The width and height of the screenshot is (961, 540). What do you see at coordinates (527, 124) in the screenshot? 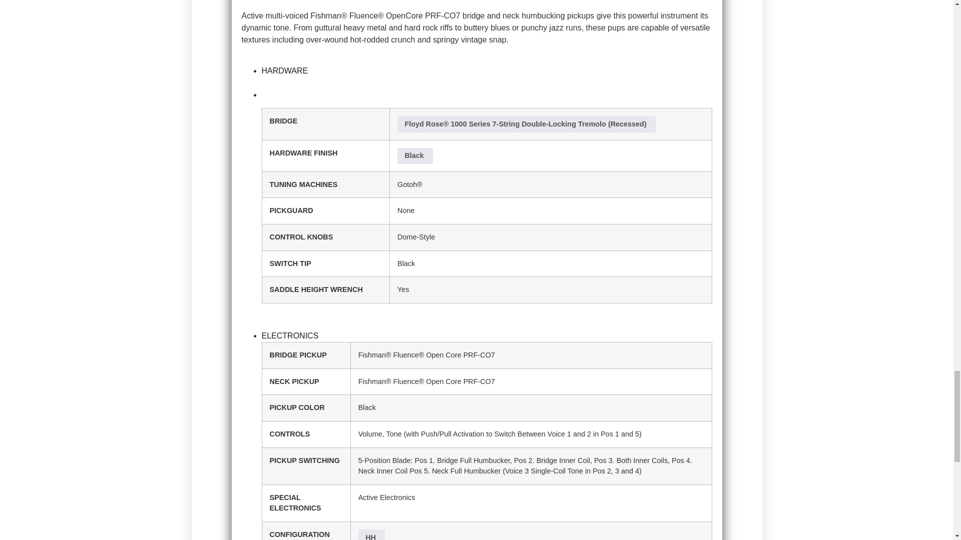
I see `Search for other products with this spec` at bounding box center [527, 124].